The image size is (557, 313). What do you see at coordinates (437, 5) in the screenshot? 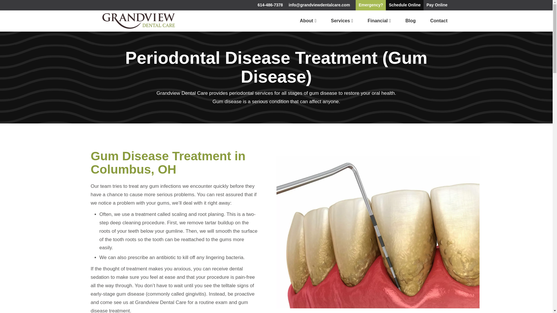
I see `Pay Online` at bounding box center [437, 5].